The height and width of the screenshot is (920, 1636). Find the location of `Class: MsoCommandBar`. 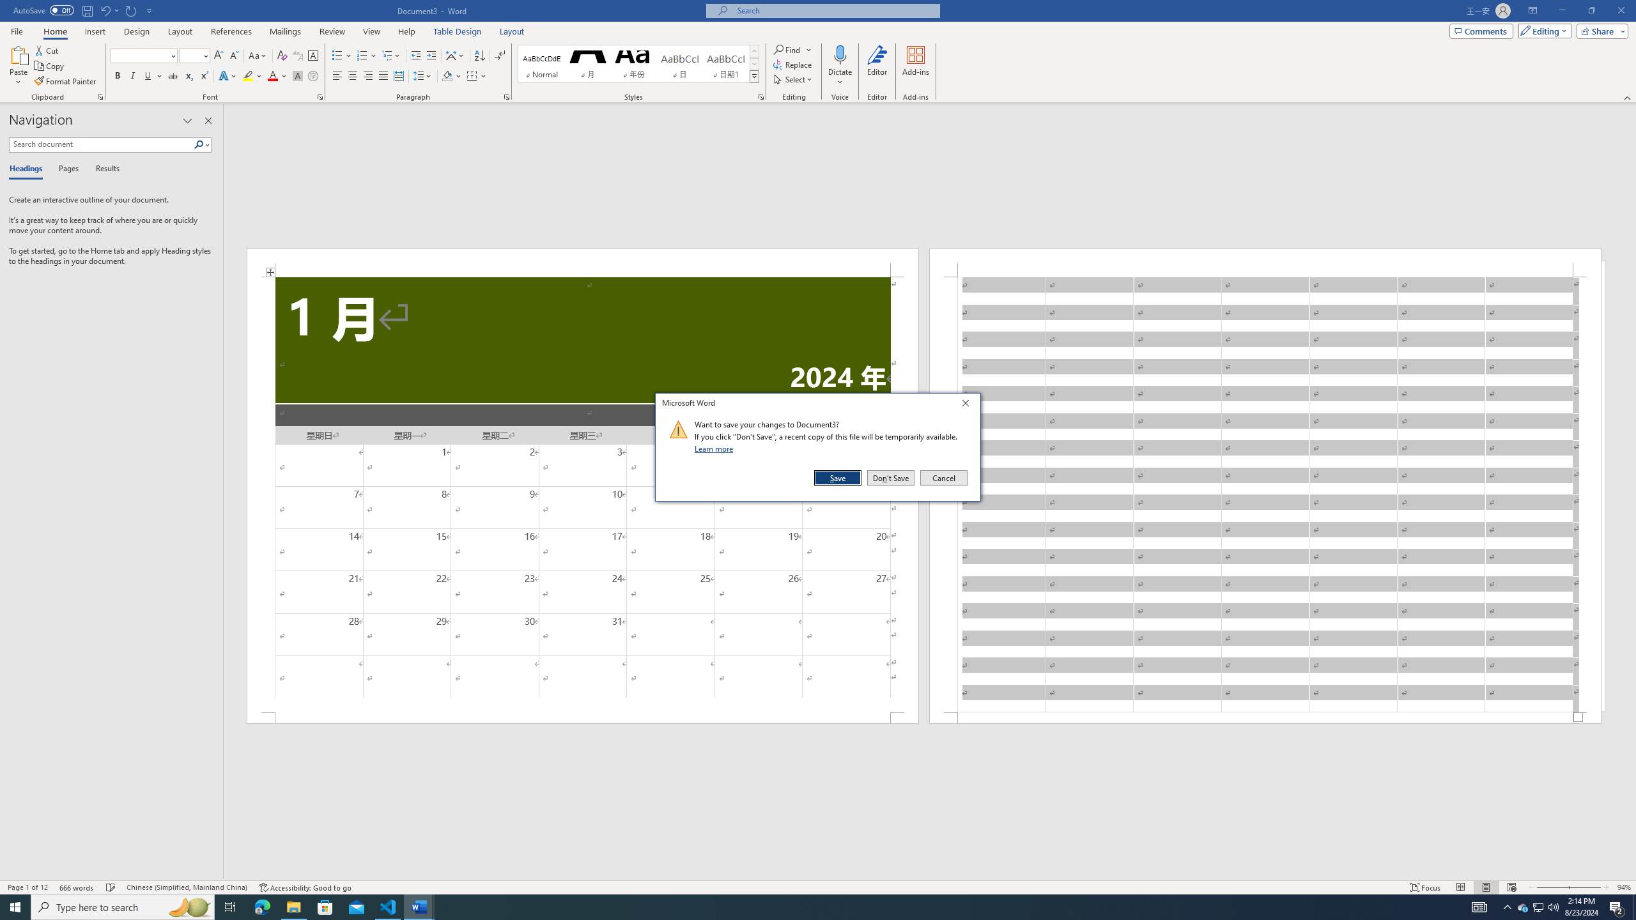

Class: MsoCommandBar is located at coordinates (818, 887).